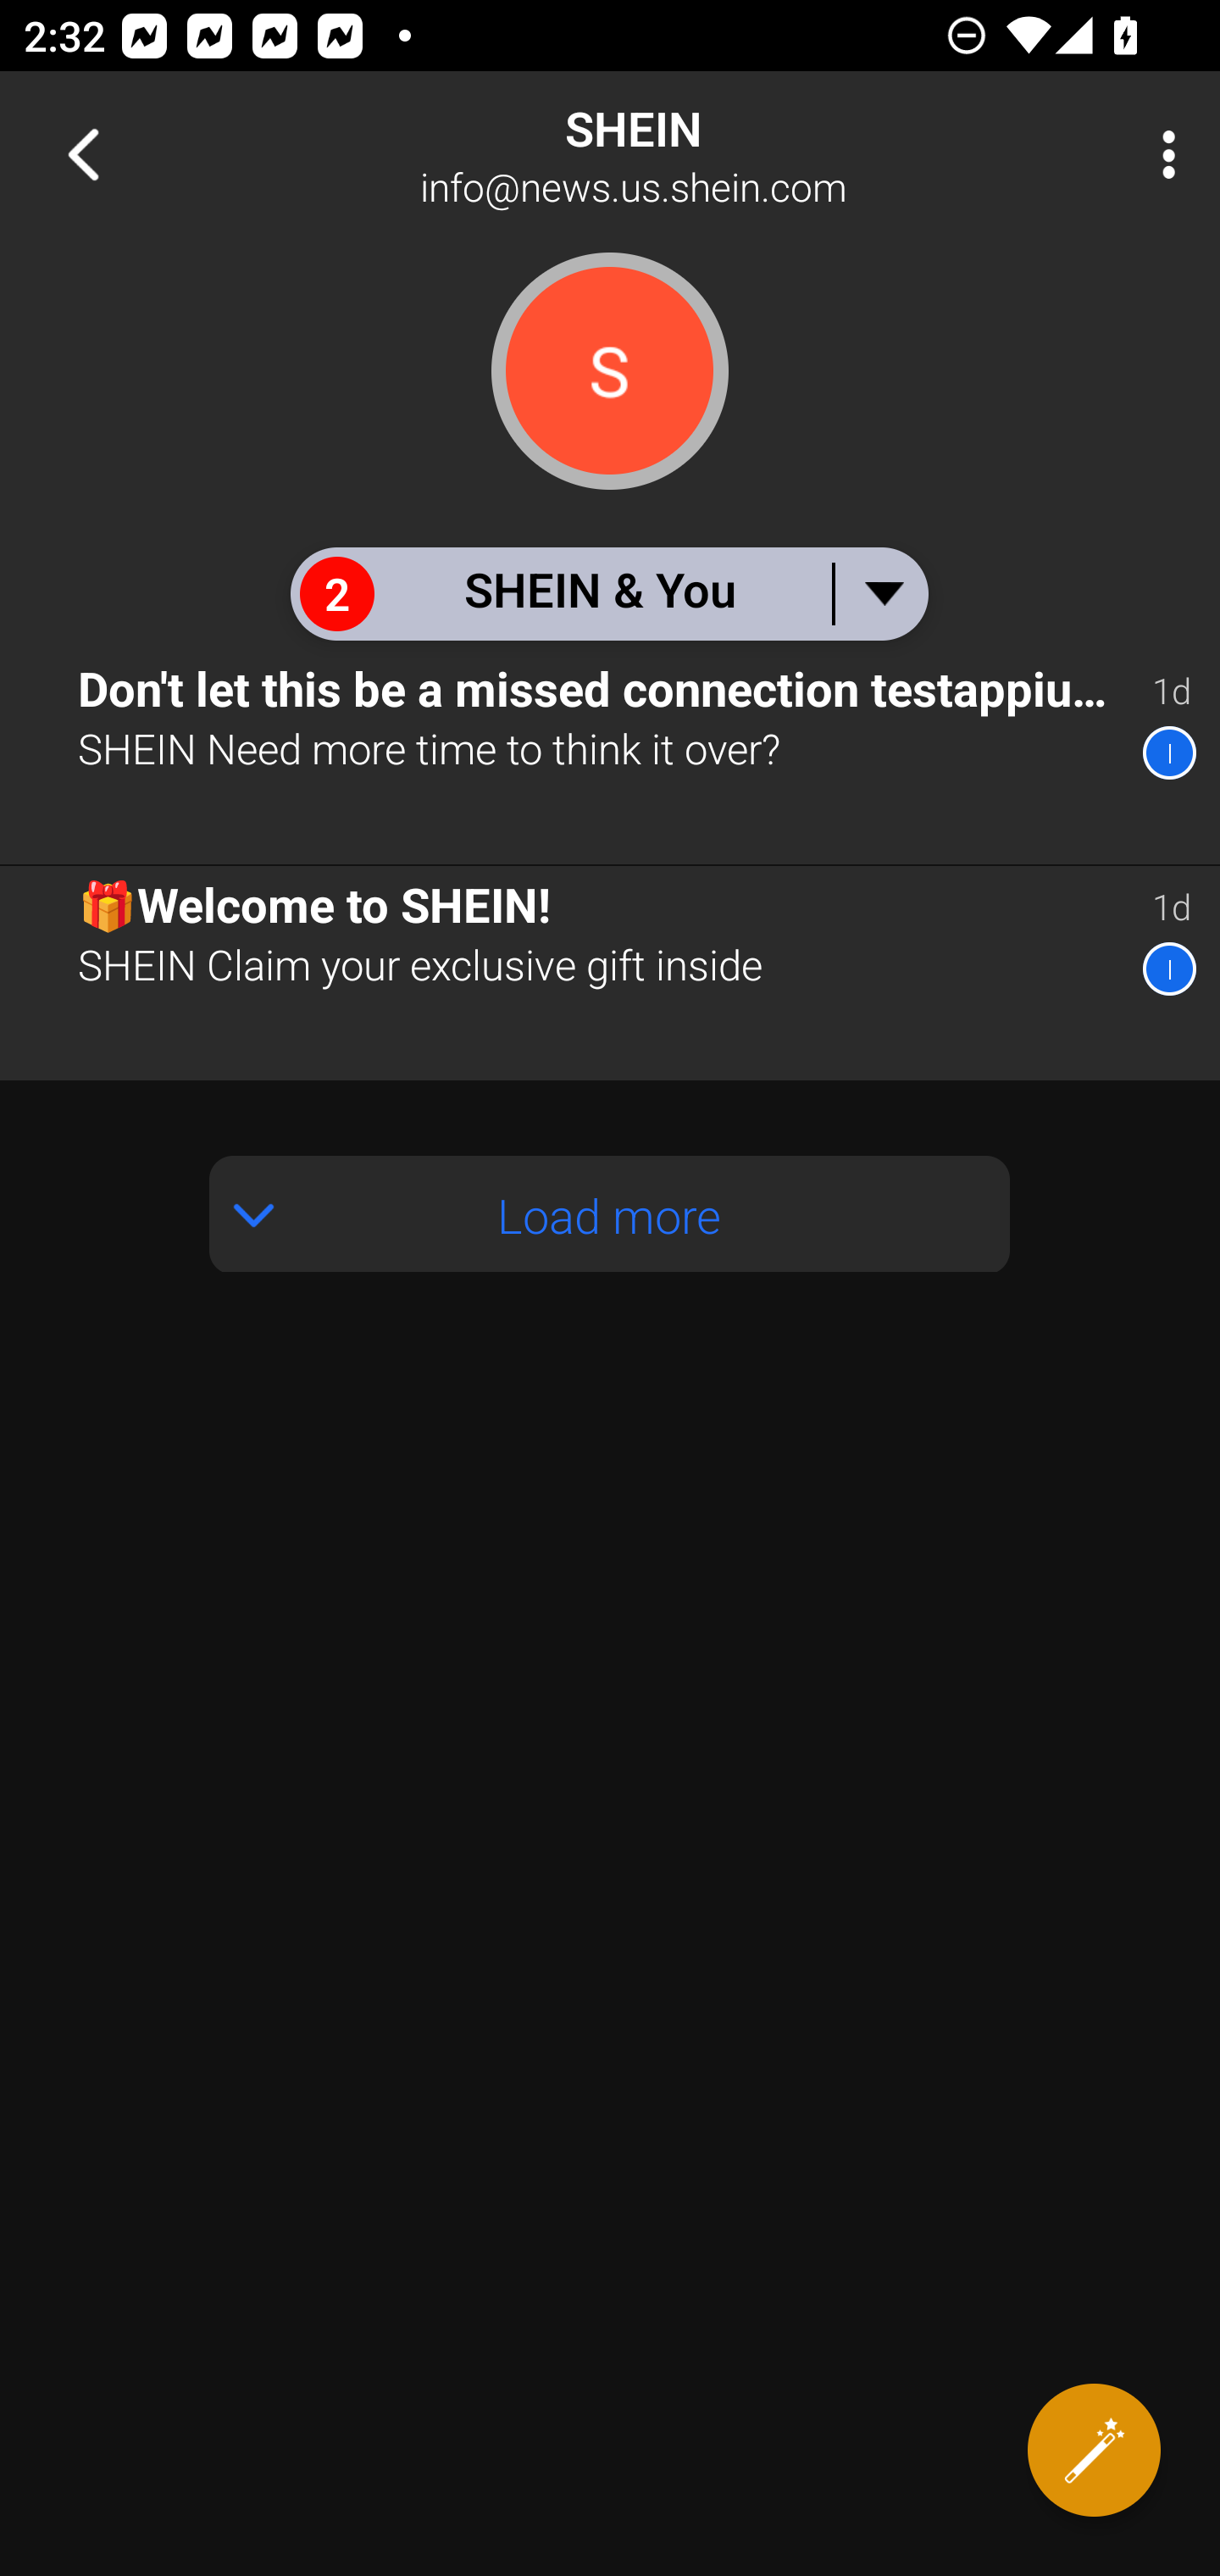 The width and height of the screenshot is (1220, 2576). I want to click on 2 SHEIN & You, so click(608, 593).